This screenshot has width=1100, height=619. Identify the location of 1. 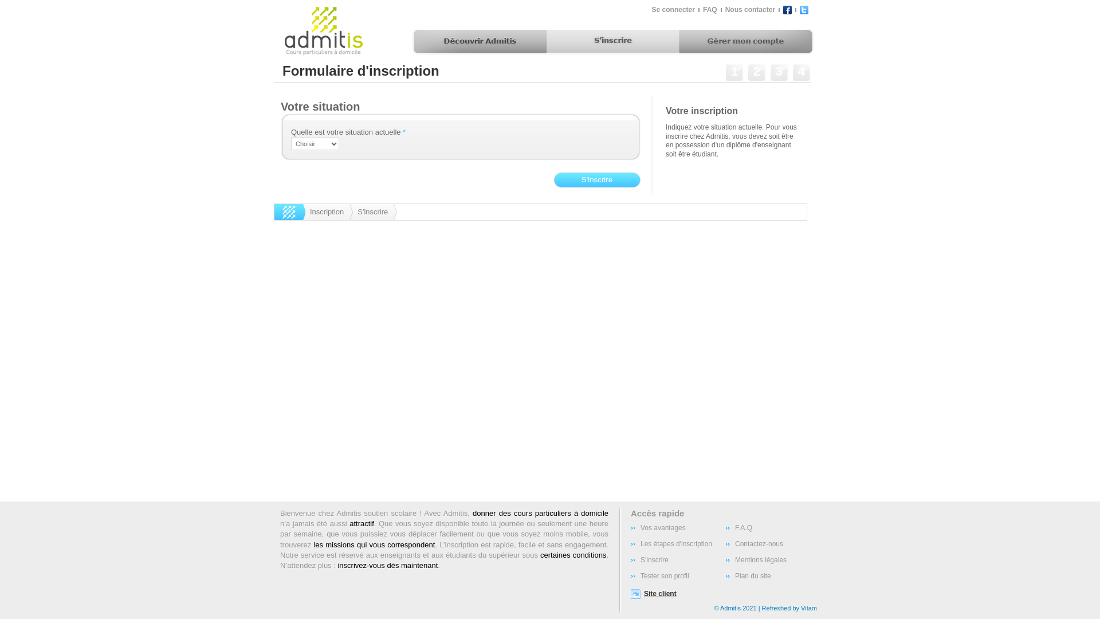
(734, 73).